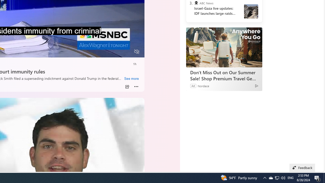 This screenshot has height=183, width=325. I want to click on Ad Choice, so click(256, 85).